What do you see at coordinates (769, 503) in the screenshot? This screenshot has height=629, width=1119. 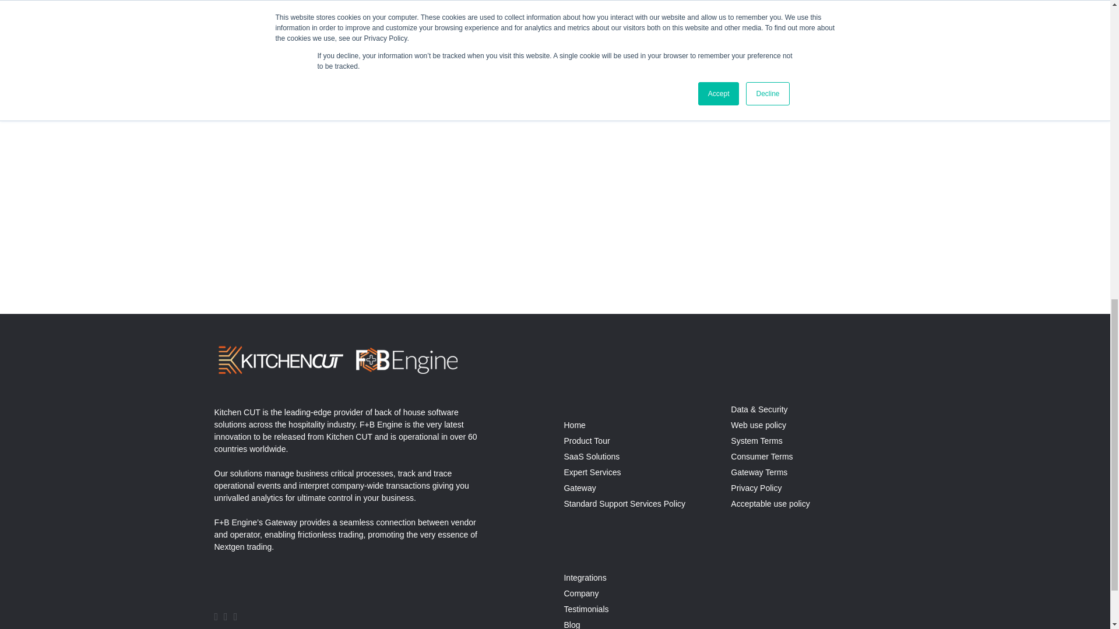 I see `Acceptable use policy` at bounding box center [769, 503].